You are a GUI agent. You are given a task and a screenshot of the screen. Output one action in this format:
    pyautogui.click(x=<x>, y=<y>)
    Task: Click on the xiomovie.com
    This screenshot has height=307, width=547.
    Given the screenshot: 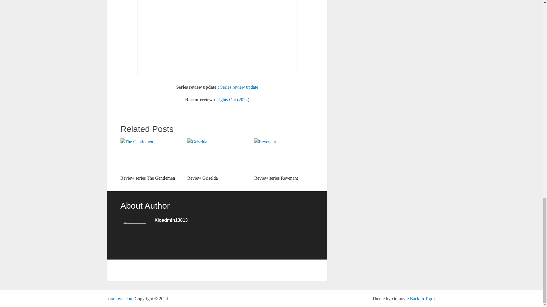 What is the action you would take?
    pyautogui.click(x=120, y=298)
    